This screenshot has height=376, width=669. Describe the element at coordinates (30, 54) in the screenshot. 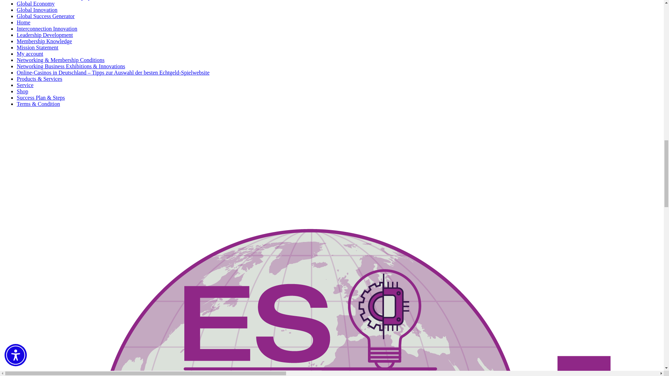

I see `My account` at that location.